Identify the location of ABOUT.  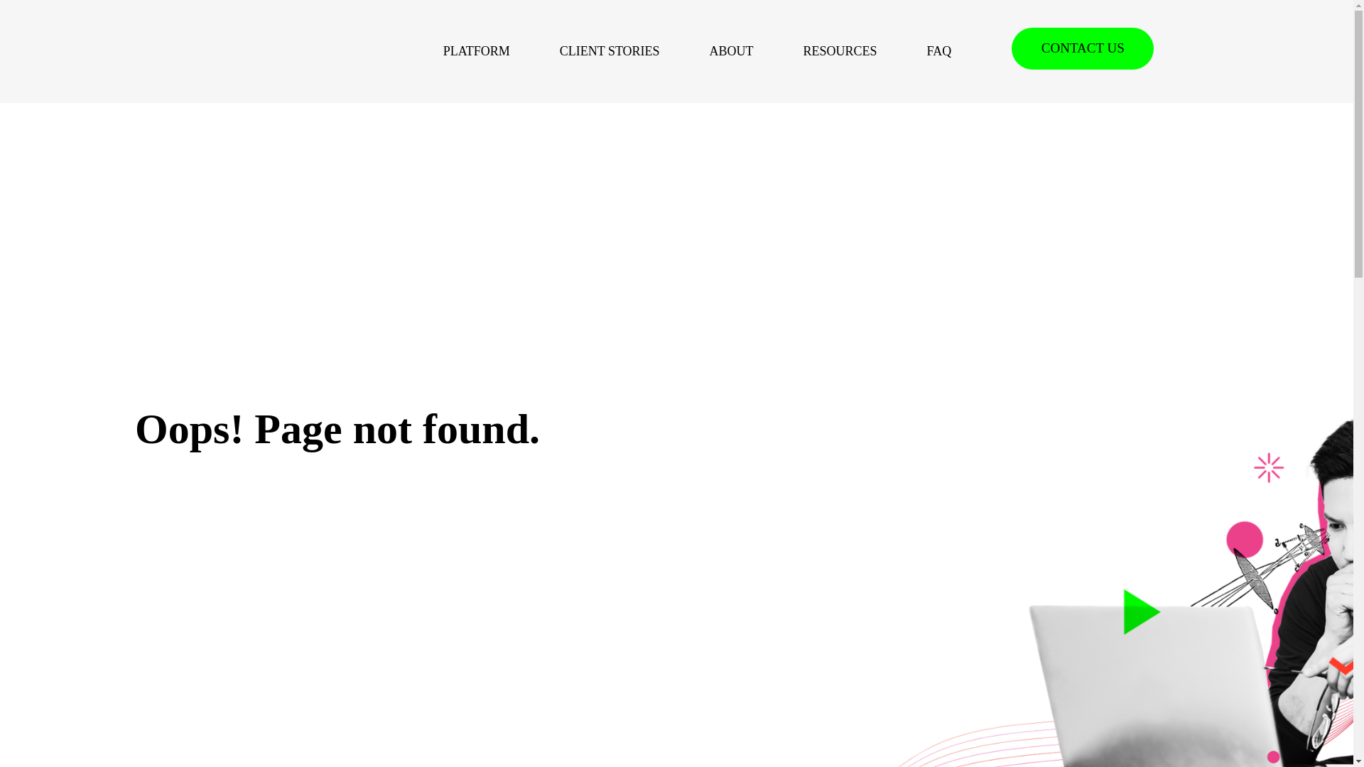
(732, 51).